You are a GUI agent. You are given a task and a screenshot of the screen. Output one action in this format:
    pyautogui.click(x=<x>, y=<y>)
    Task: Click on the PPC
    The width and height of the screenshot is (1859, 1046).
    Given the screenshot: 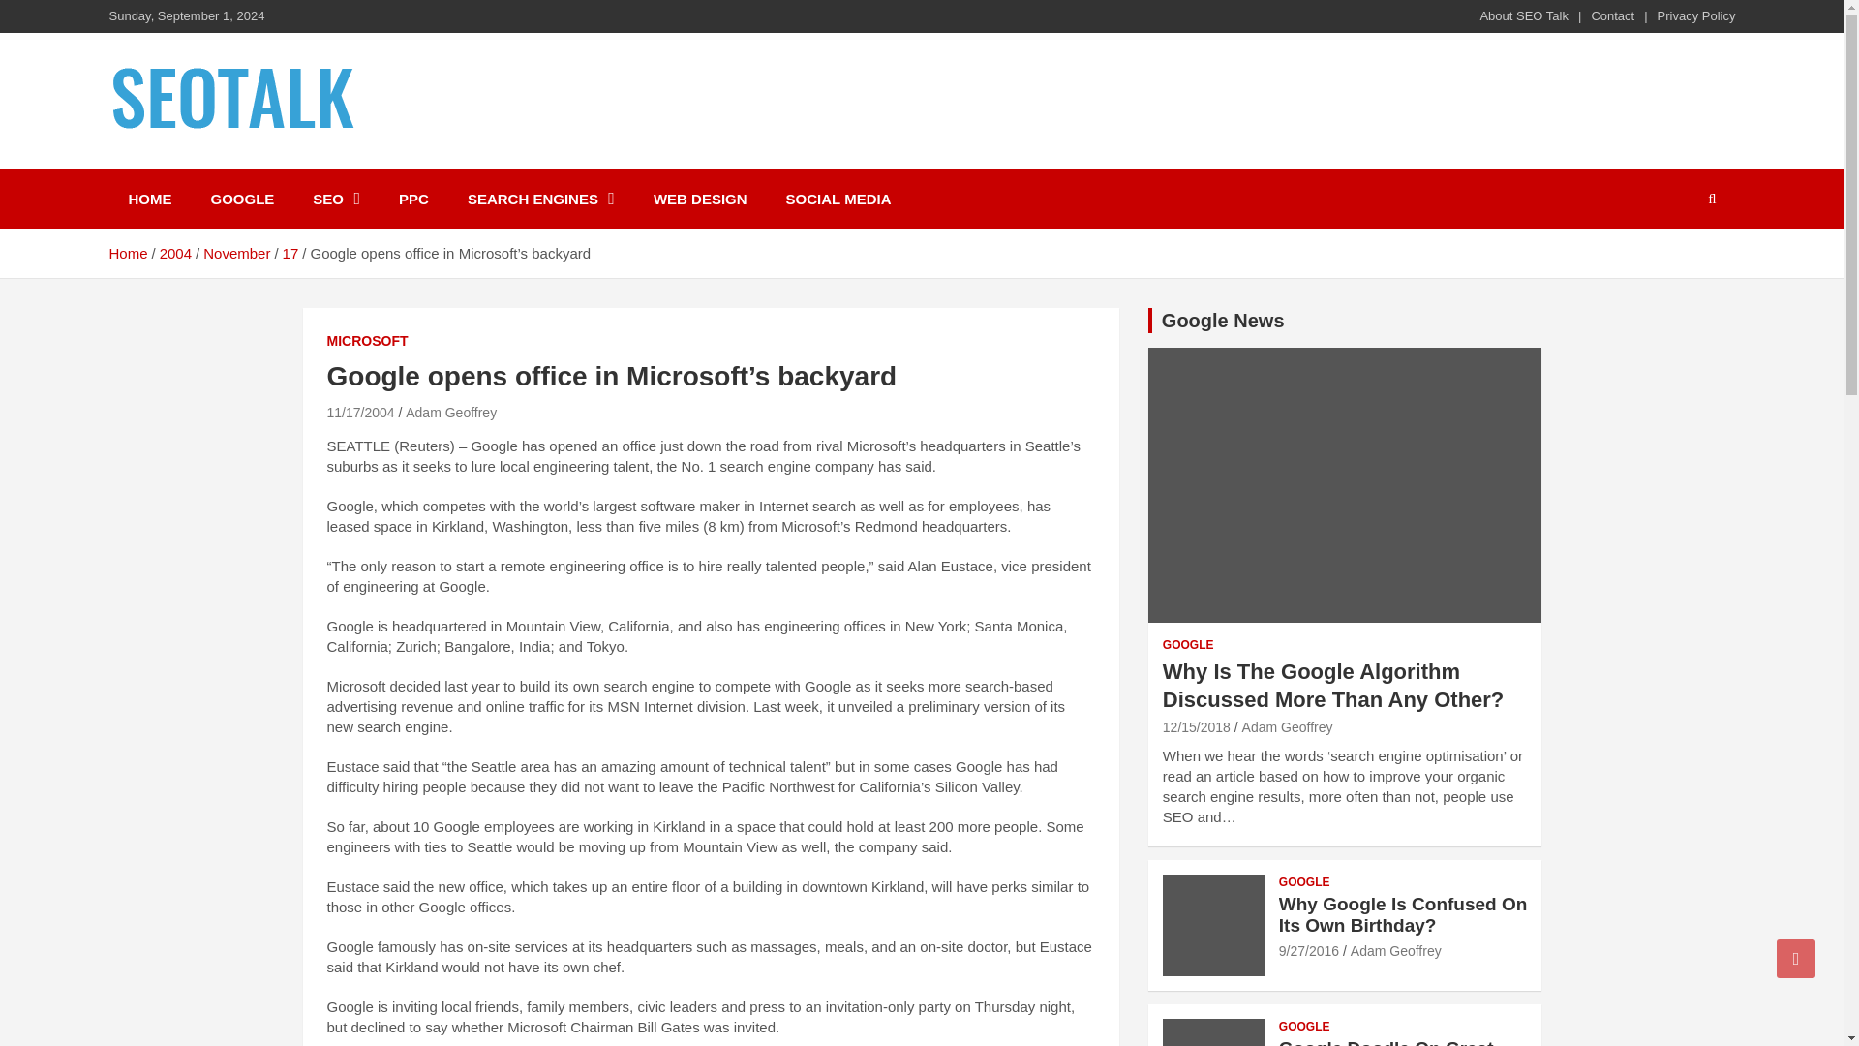 What is the action you would take?
    pyautogui.click(x=412, y=199)
    